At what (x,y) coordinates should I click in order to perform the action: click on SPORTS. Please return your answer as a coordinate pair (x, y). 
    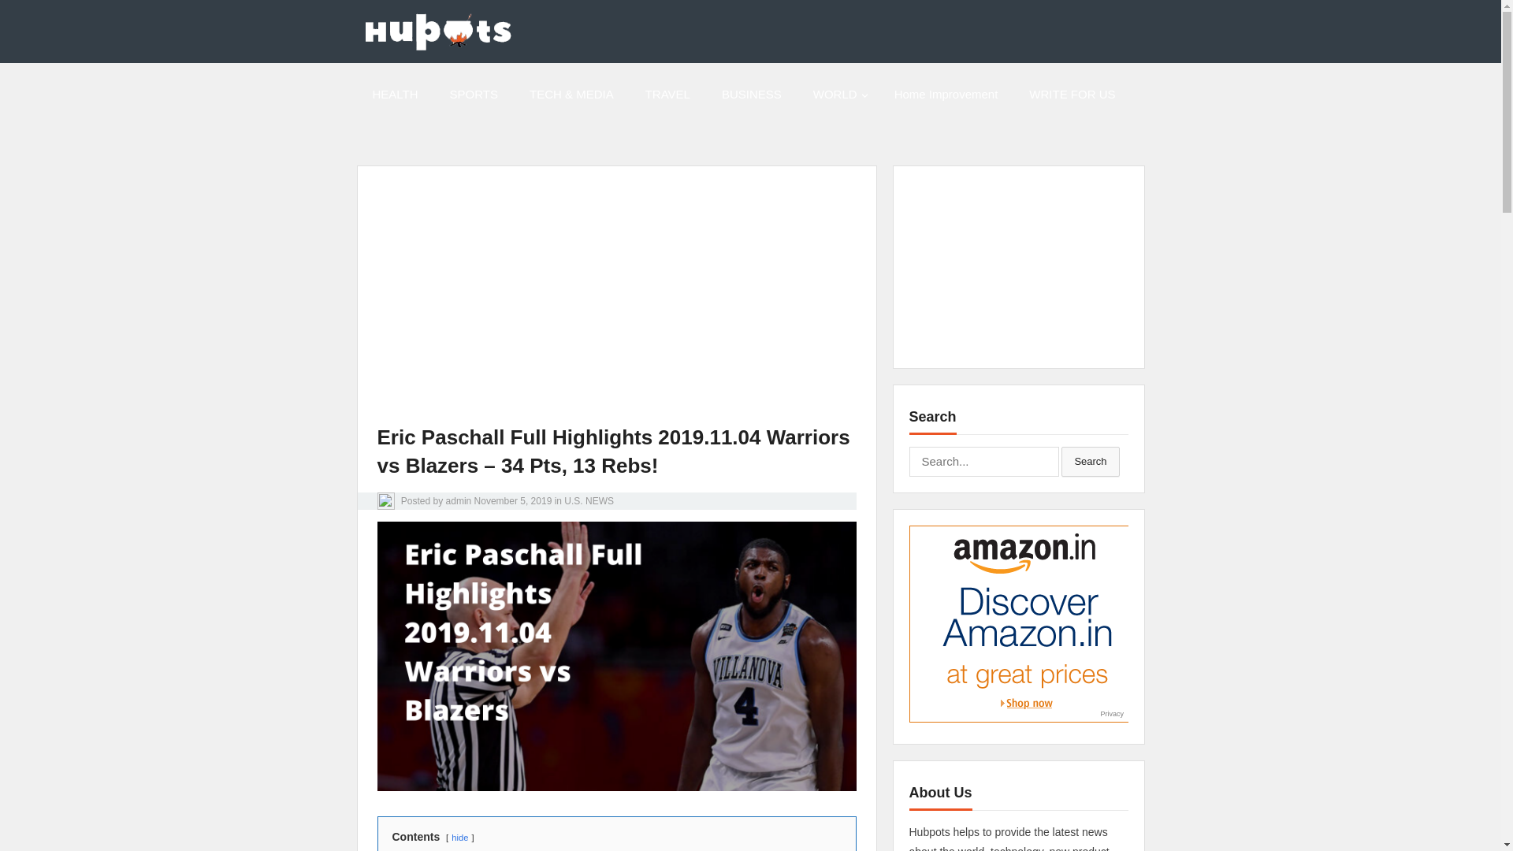
    Looking at the image, I should click on (474, 94).